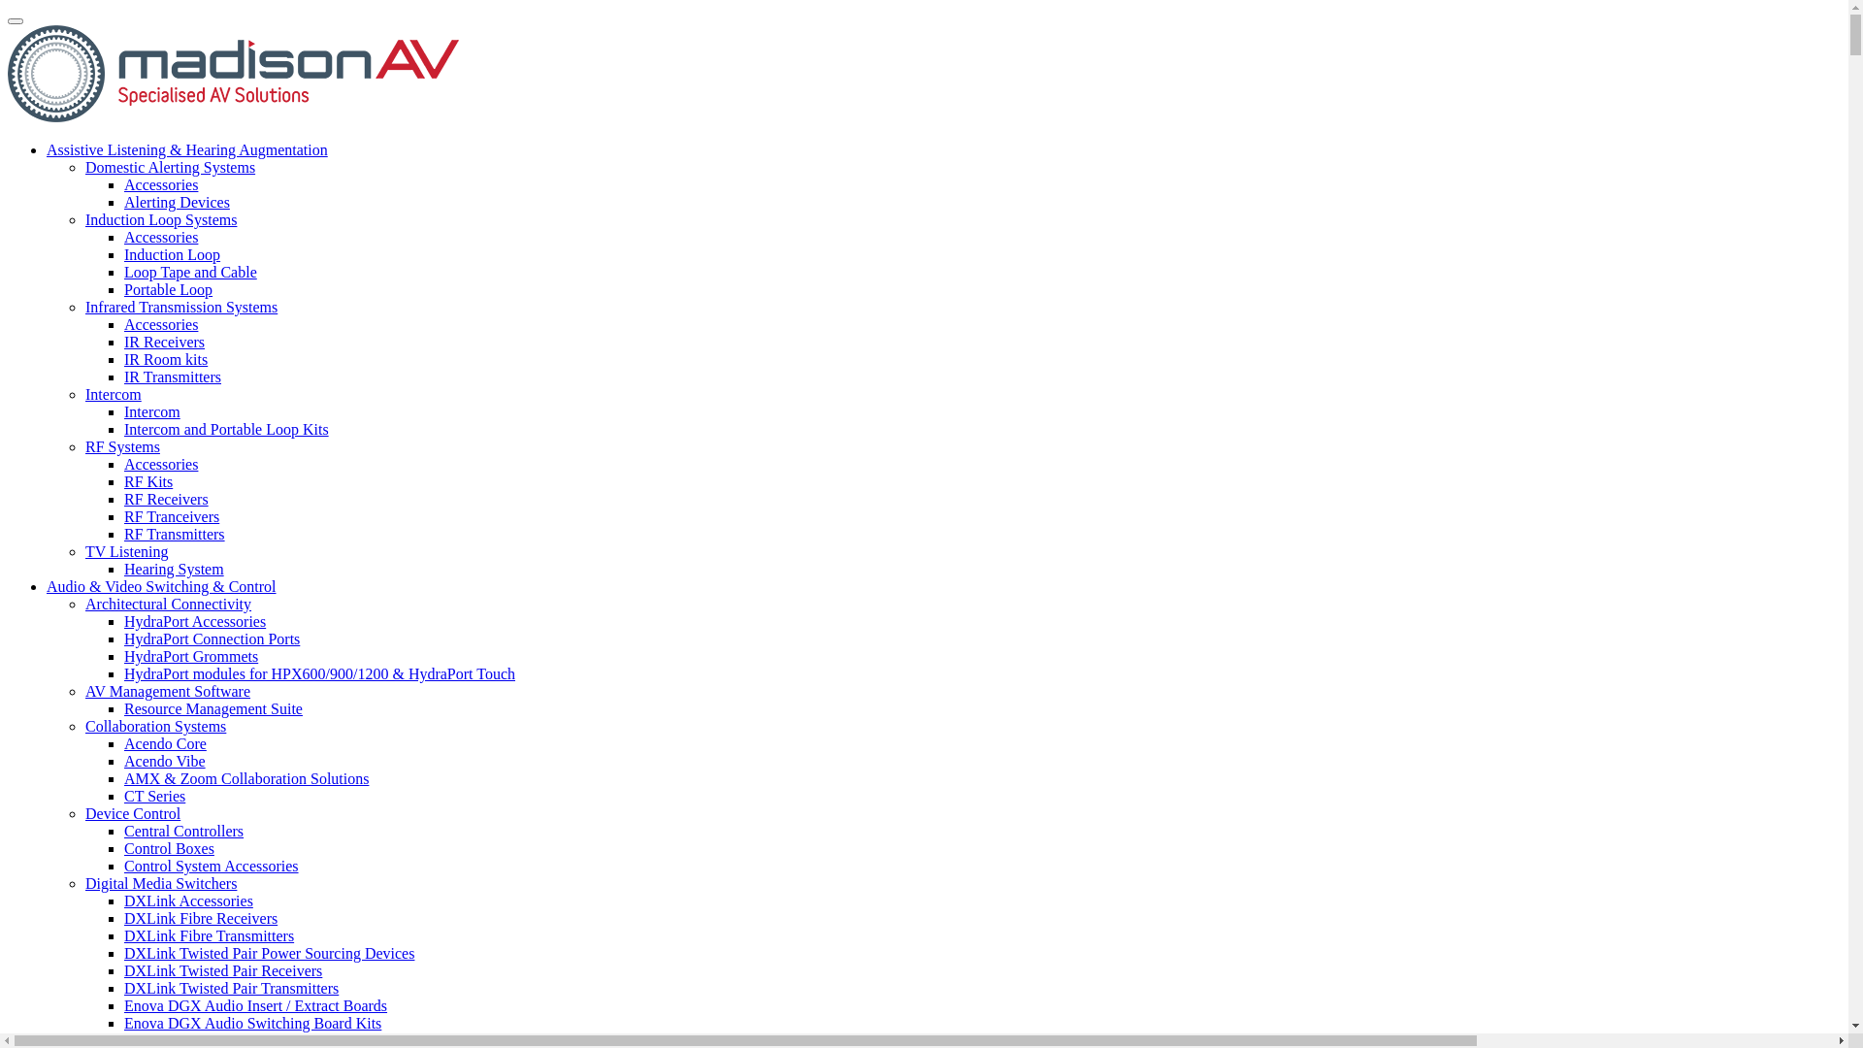 The width and height of the screenshot is (1863, 1048). Describe the element at coordinates (173, 377) in the screenshot. I see `IR Transmitters` at that location.